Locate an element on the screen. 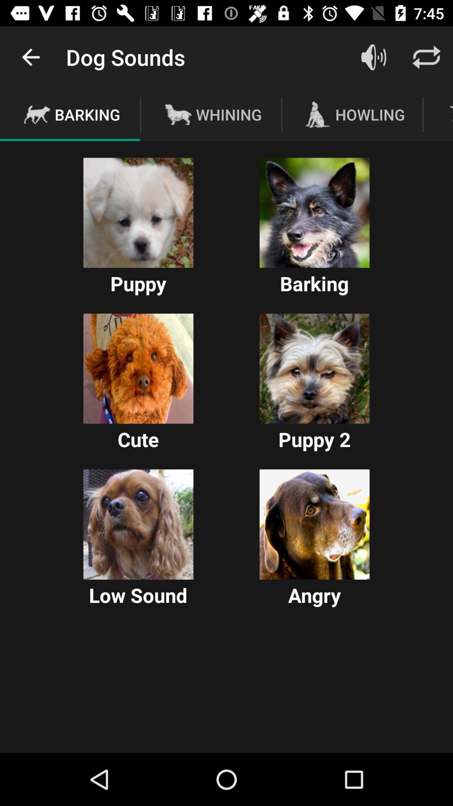 This screenshot has height=806, width=453. loop is located at coordinates (427, 57).